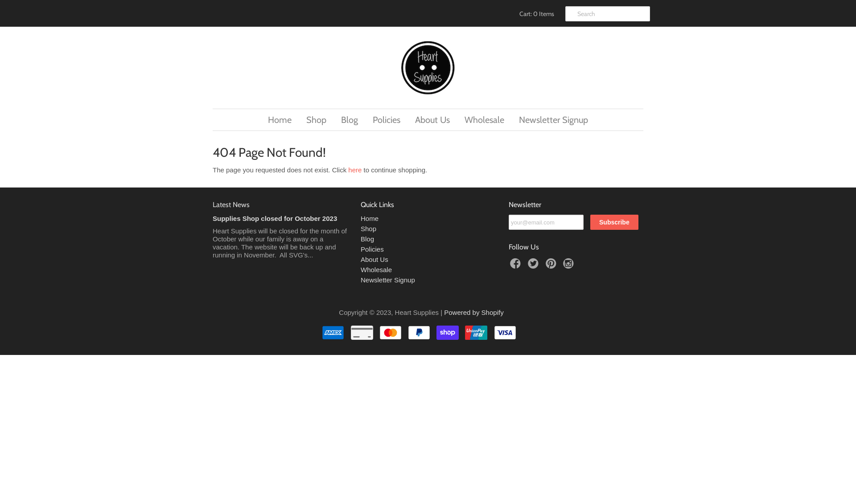 This screenshot has width=856, height=481. Describe the element at coordinates (484, 120) in the screenshot. I see `Wholesale` at that location.